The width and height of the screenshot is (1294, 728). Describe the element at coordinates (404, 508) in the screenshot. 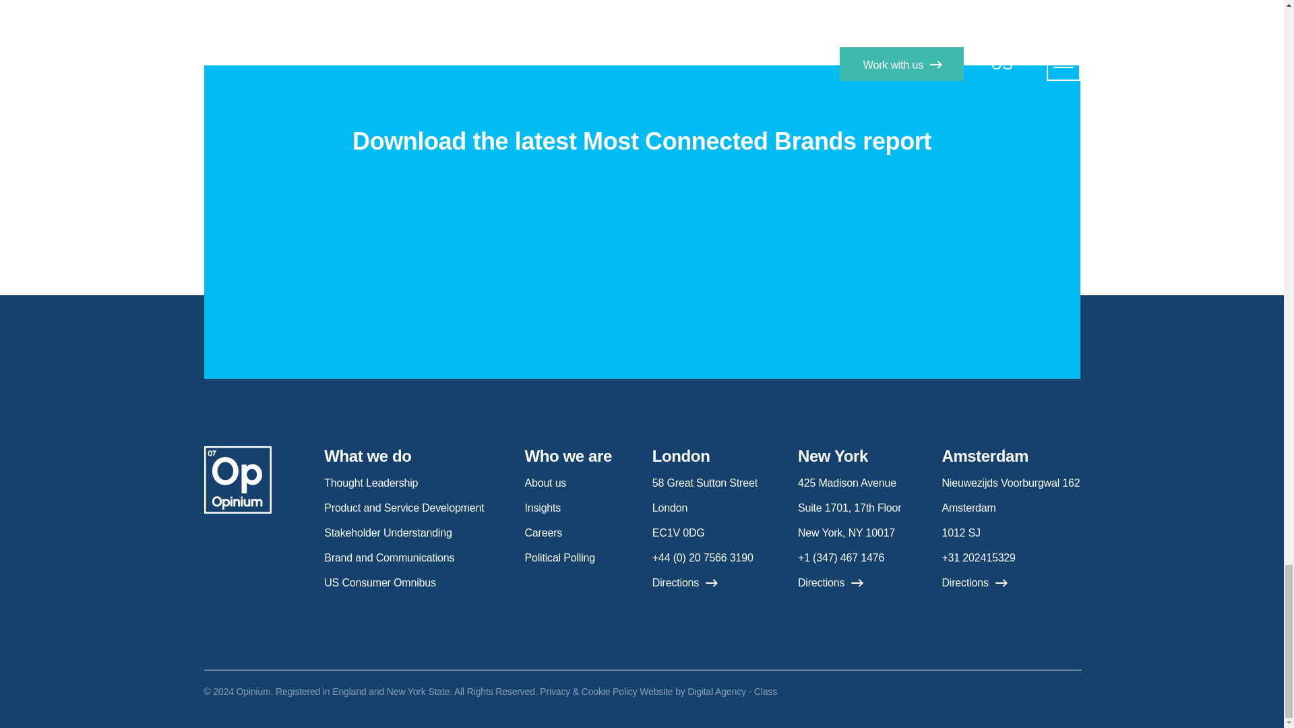

I see `Product and Service Development` at that location.